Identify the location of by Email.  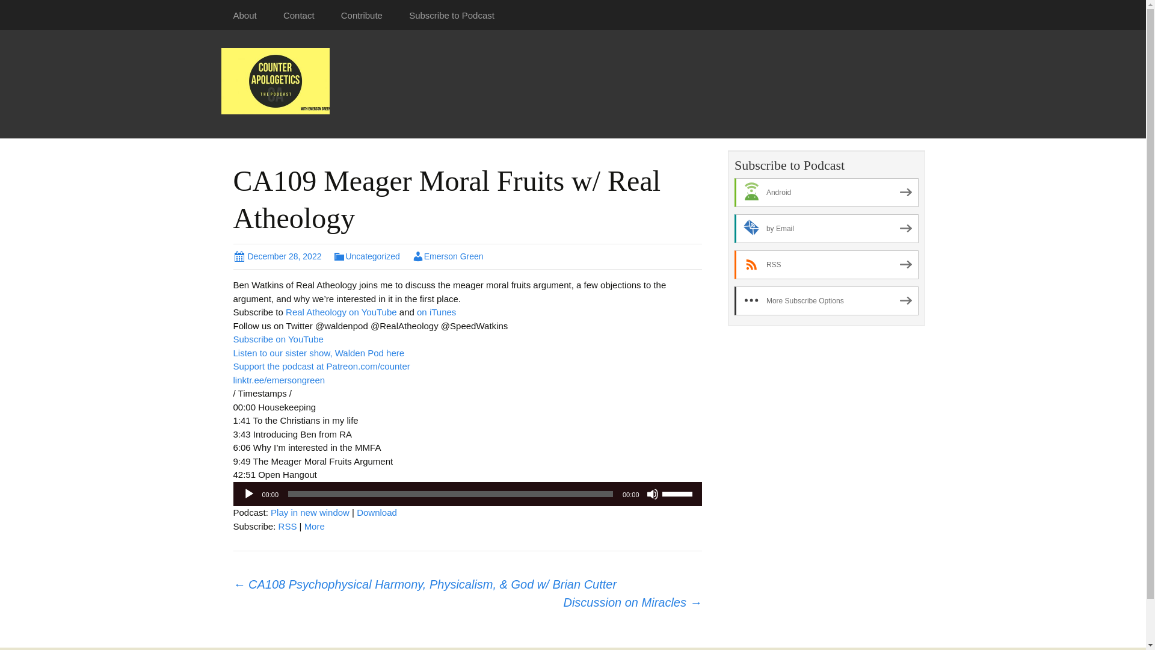
(827, 229).